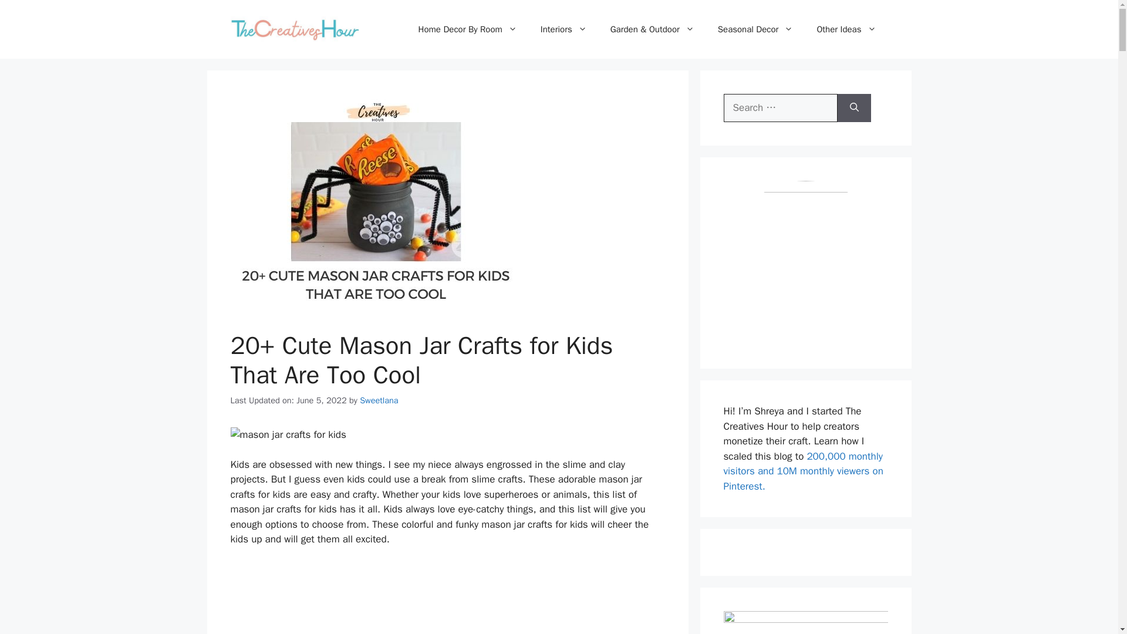 The height and width of the screenshot is (634, 1127). Describe the element at coordinates (467, 29) in the screenshot. I see `Home Decor By Room` at that location.